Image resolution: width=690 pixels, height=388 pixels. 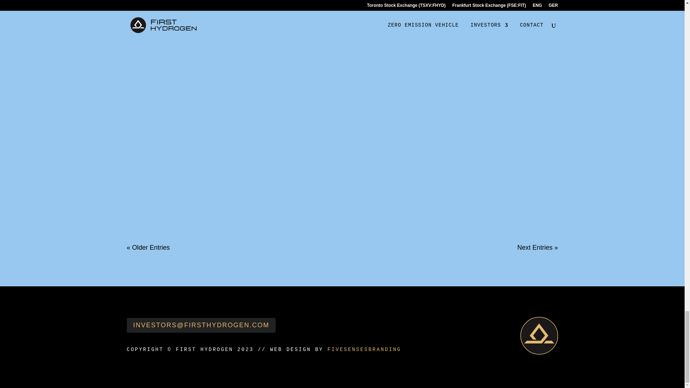 What do you see at coordinates (539, 336) in the screenshot?
I see `footer-icon` at bounding box center [539, 336].